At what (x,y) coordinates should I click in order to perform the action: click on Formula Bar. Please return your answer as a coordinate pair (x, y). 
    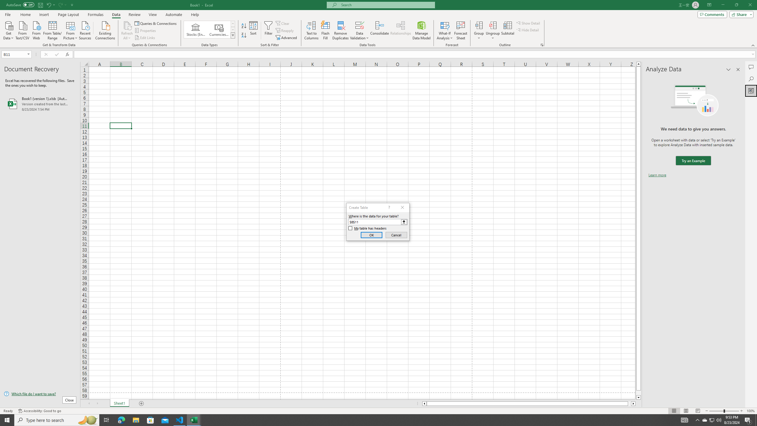
    Looking at the image, I should click on (415, 54).